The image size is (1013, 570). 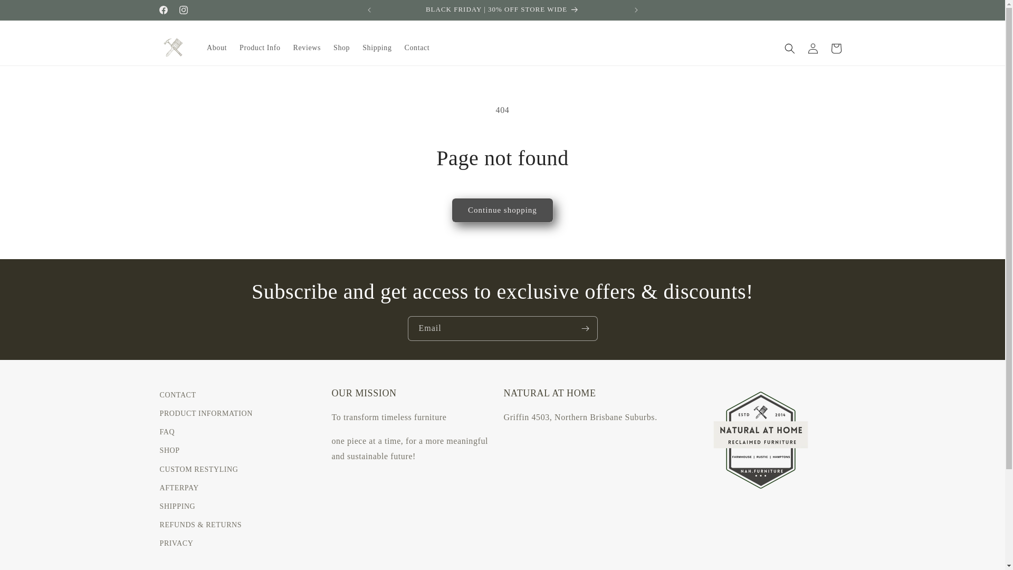 What do you see at coordinates (177, 507) in the screenshot?
I see `SHIPPING` at bounding box center [177, 507].